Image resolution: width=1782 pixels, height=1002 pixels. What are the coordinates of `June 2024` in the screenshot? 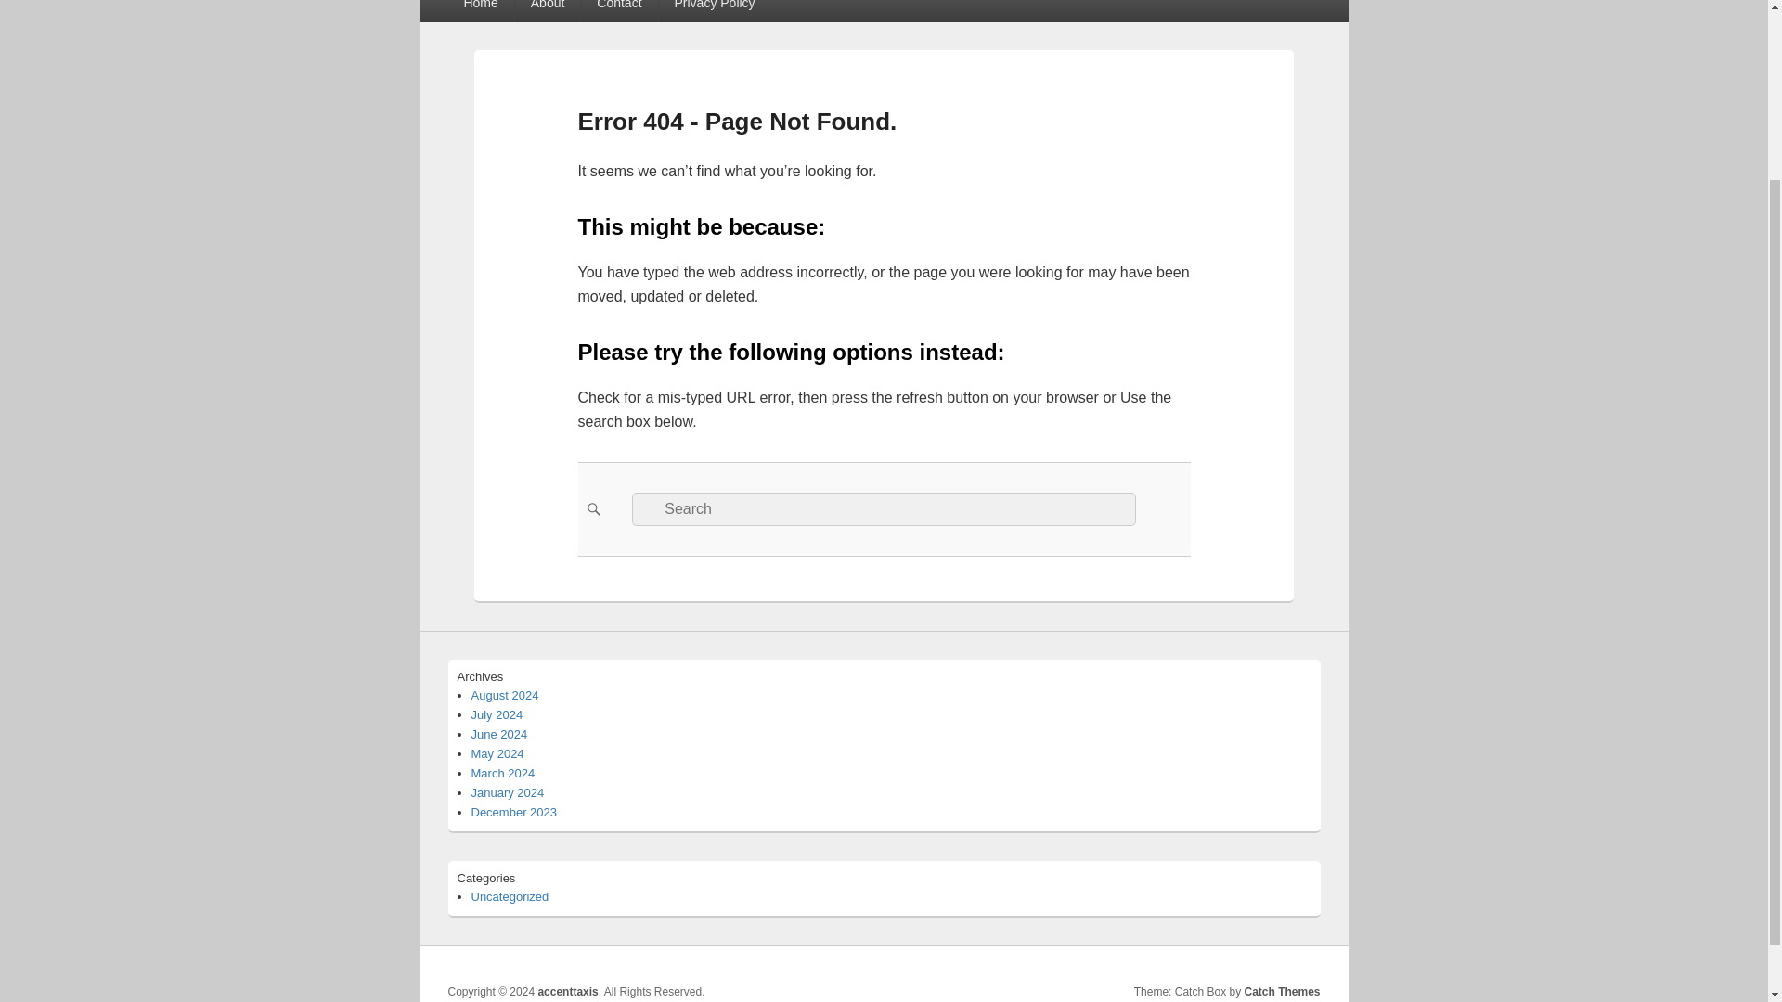 It's located at (499, 735).